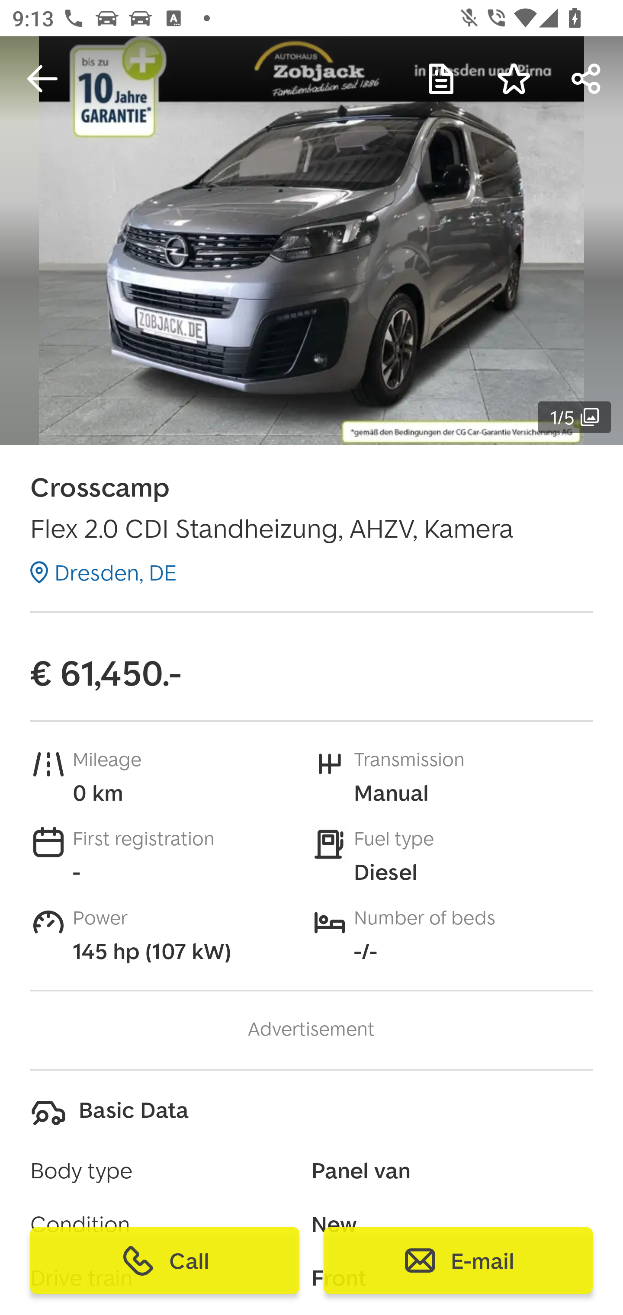  What do you see at coordinates (165, 1260) in the screenshot?
I see `Call` at bounding box center [165, 1260].